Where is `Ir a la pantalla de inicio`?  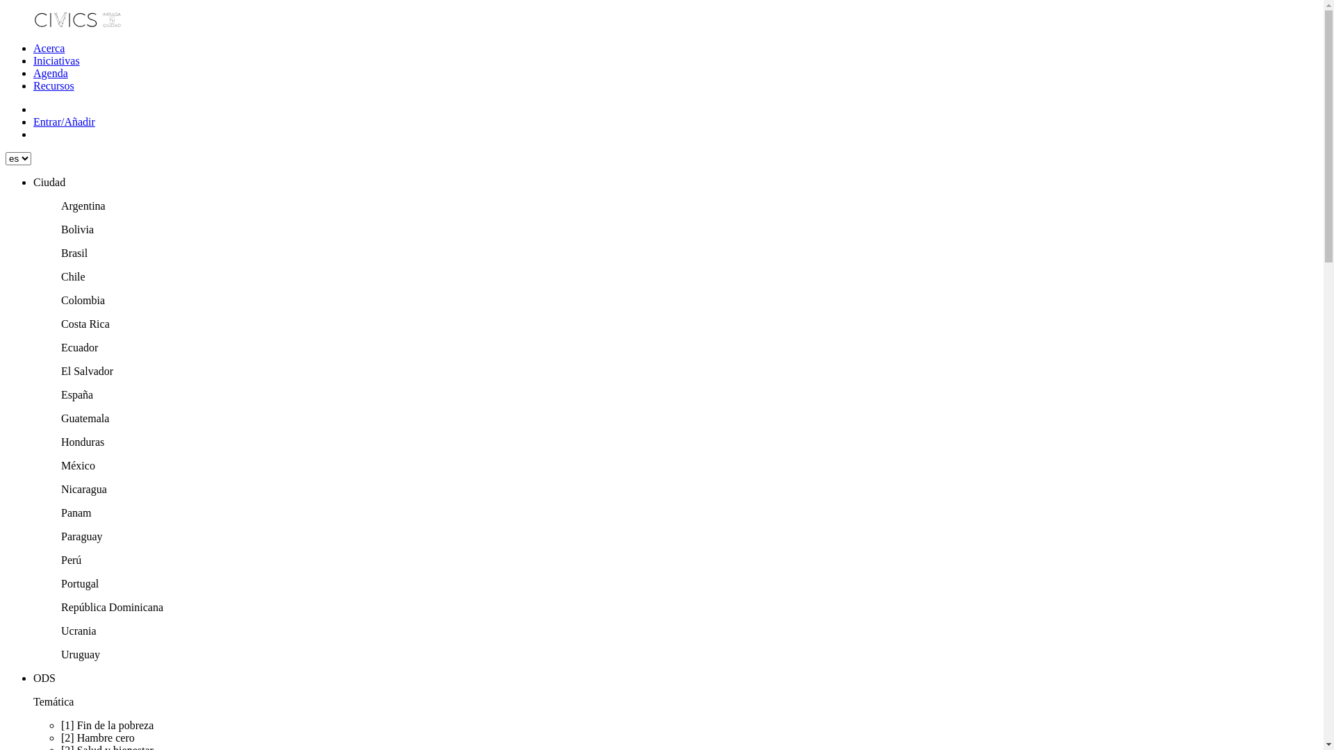 Ir a la pantalla de inicio is located at coordinates (79, 25).